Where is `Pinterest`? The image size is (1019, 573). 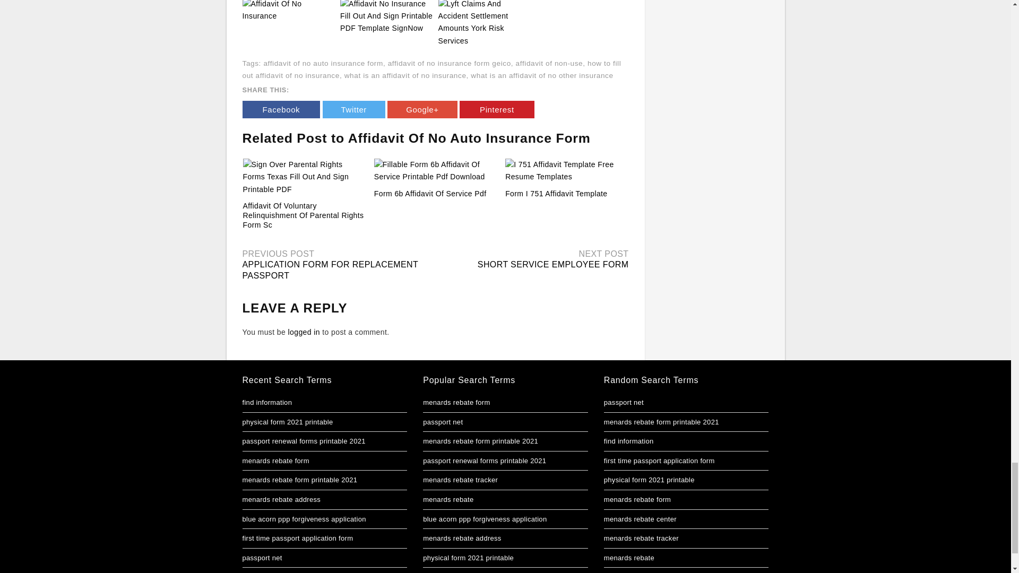 Pinterest is located at coordinates (497, 109).